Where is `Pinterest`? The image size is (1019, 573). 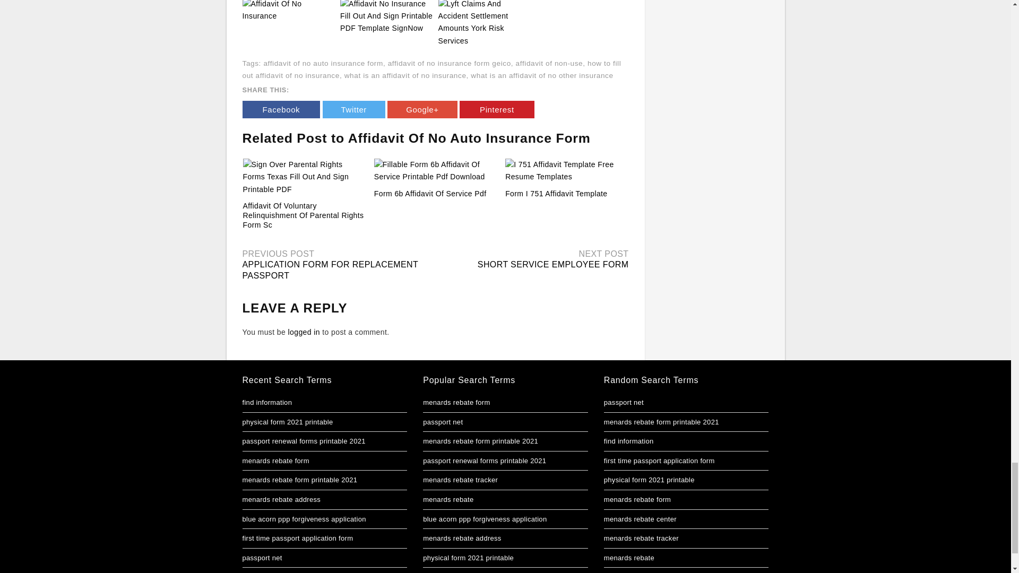 Pinterest is located at coordinates (497, 109).